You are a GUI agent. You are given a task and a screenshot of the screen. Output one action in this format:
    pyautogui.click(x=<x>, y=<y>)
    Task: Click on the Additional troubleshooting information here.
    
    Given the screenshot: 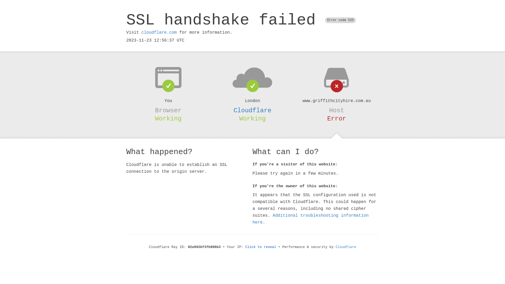 What is the action you would take?
    pyautogui.click(x=311, y=219)
    